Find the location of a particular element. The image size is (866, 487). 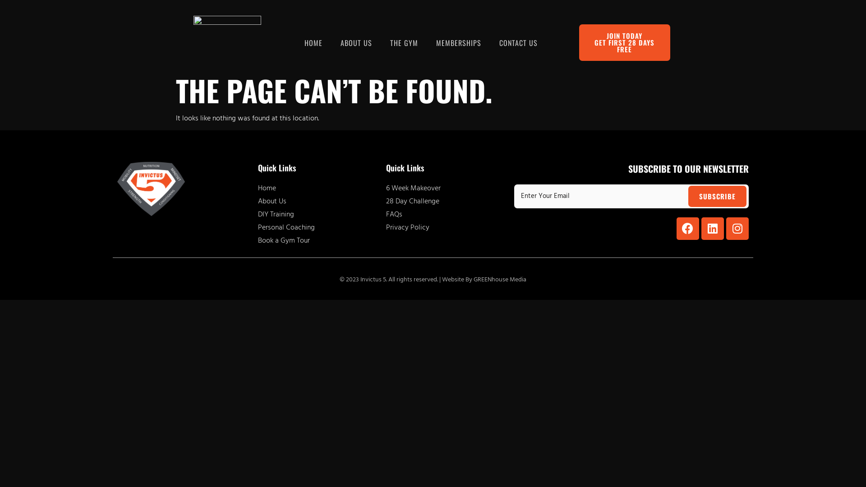

MEMBERSHIPS is located at coordinates (459, 43).